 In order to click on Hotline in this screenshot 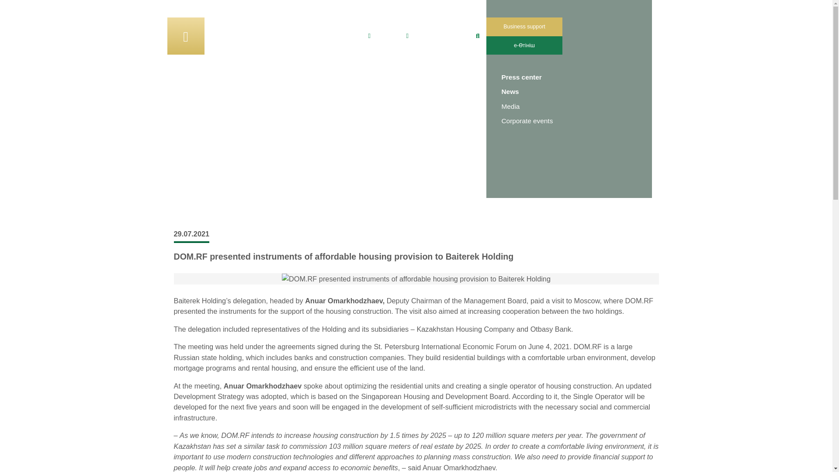, I will do `click(381, 35)`.